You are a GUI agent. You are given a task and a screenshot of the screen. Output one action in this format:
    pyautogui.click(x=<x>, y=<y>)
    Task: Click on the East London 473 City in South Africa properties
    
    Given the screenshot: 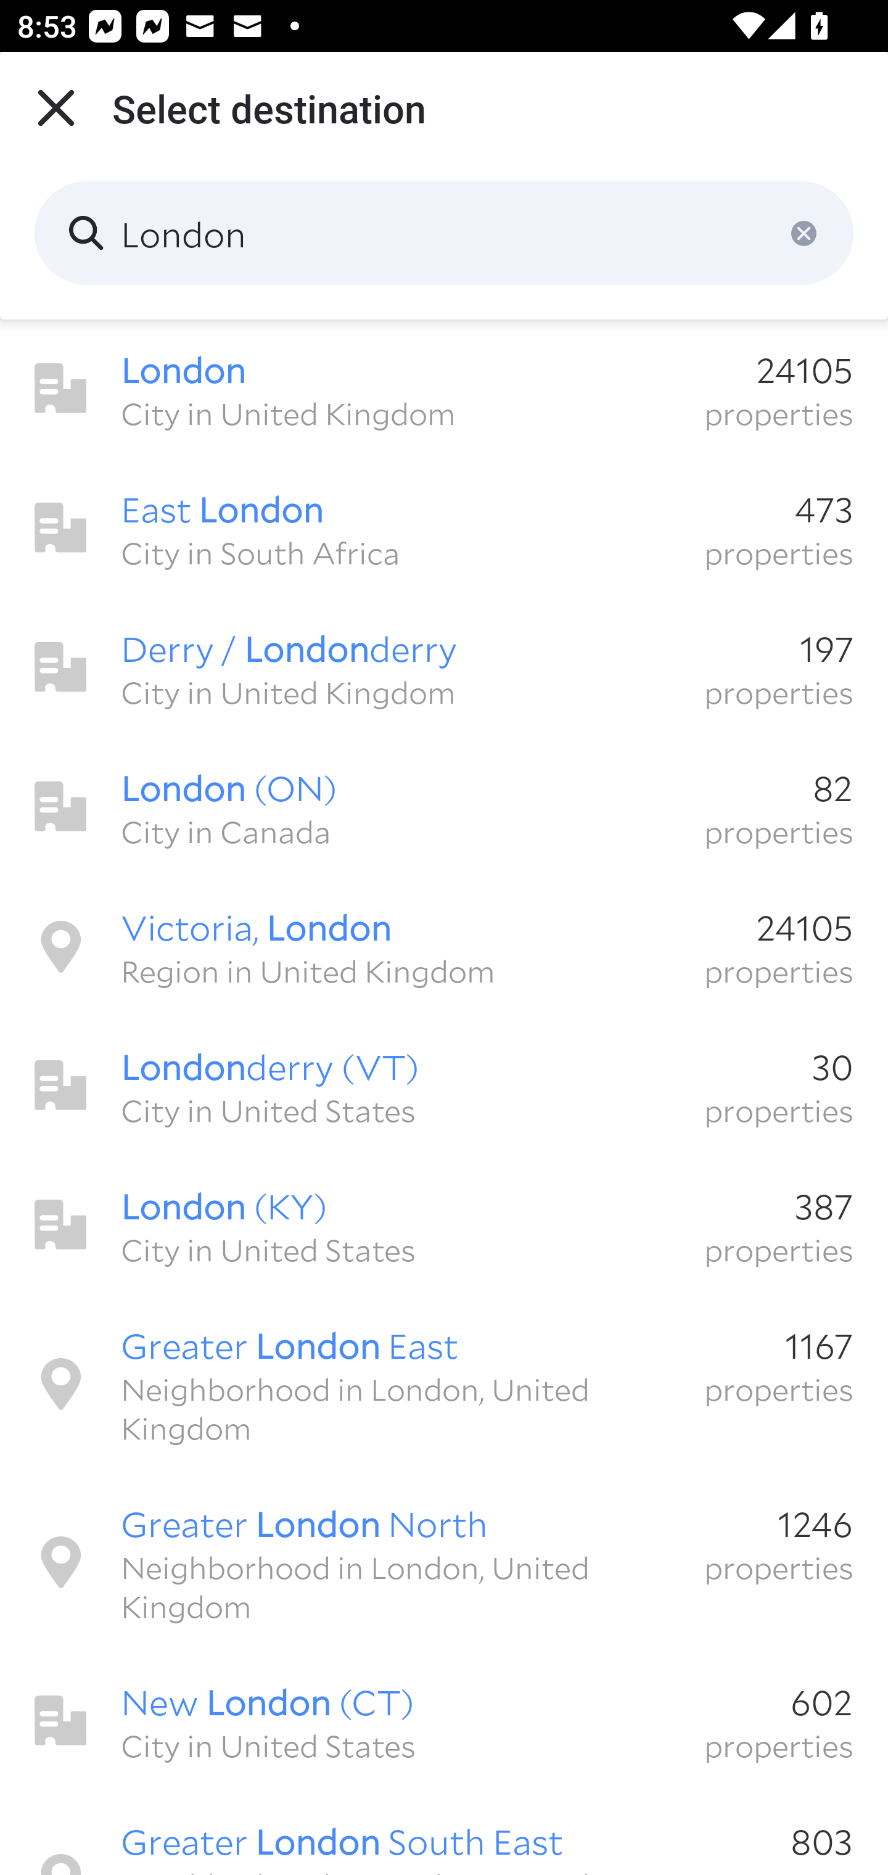 What is the action you would take?
    pyautogui.click(x=444, y=528)
    